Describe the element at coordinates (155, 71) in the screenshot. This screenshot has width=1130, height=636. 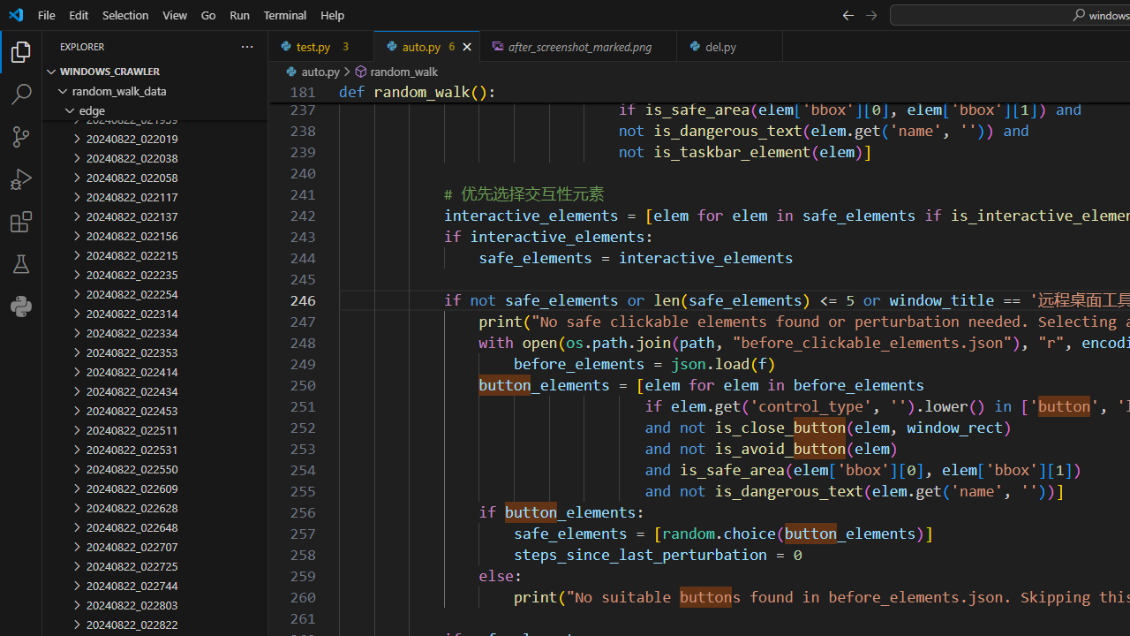
I see `Explorer Section: windows_crawler` at that location.